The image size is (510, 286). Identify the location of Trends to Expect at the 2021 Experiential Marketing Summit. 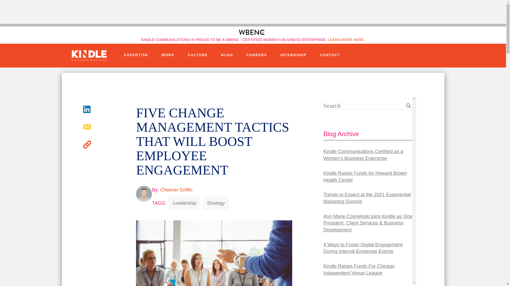
(368, 198).